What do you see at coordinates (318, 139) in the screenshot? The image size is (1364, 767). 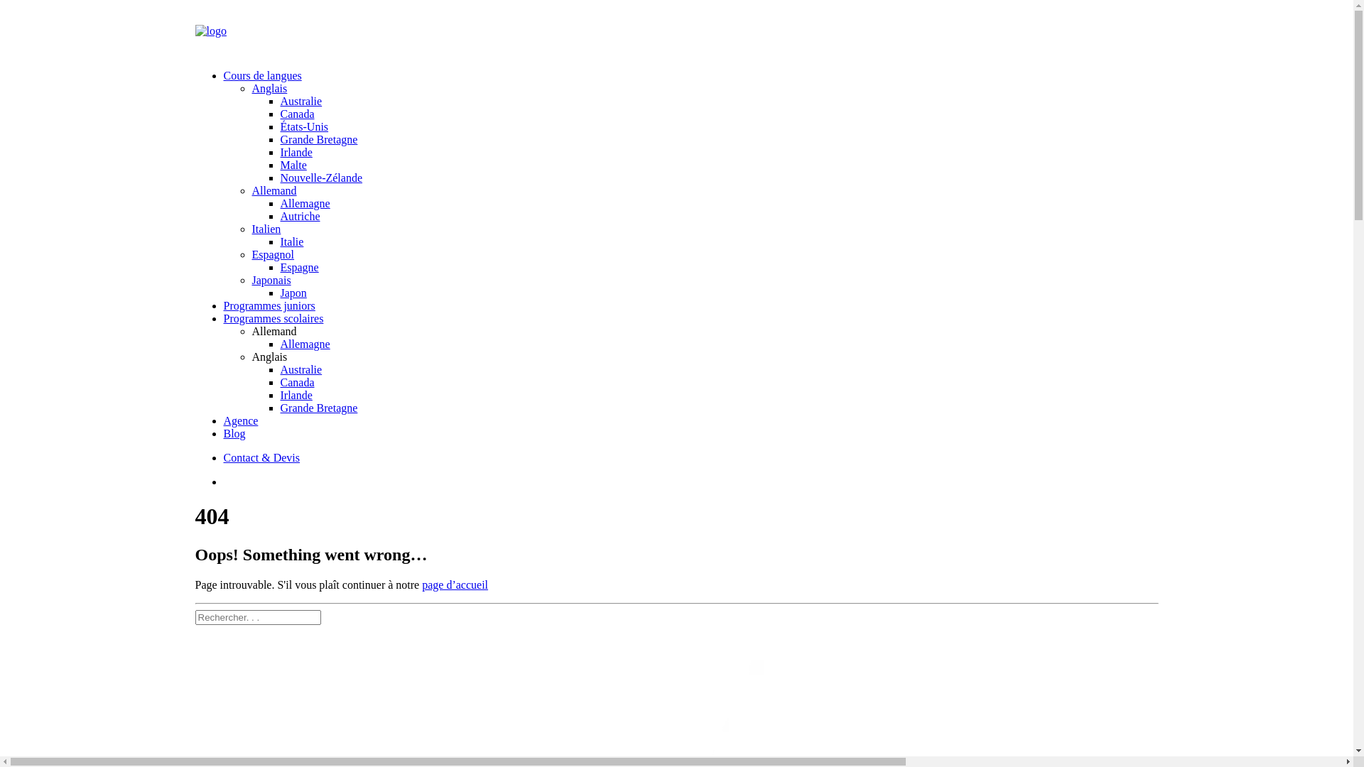 I see `Grande Bretagne` at bounding box center [318, 139].